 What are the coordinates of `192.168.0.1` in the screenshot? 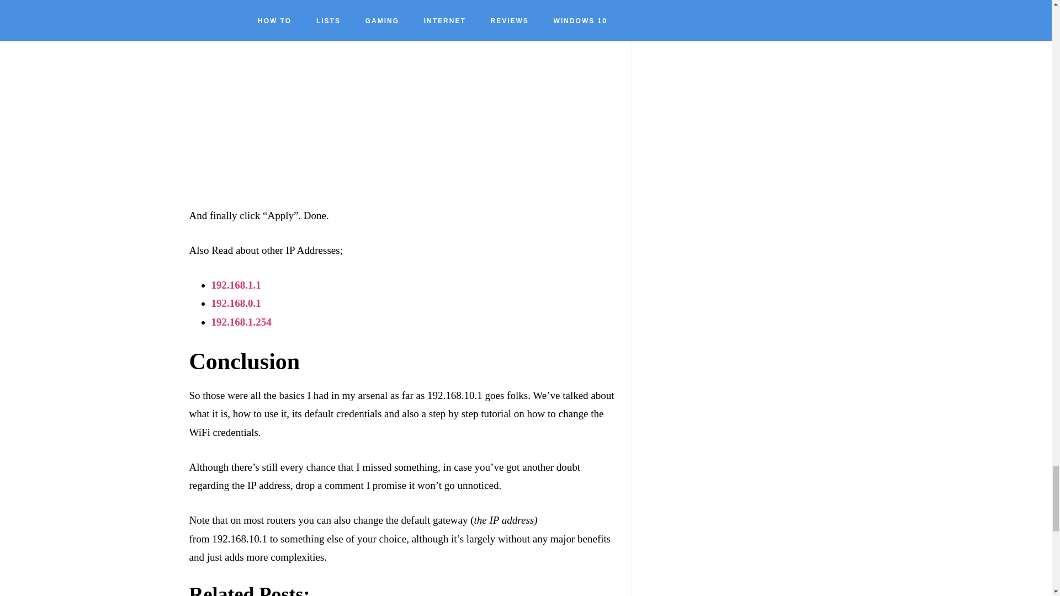 It's located at (236, 303).